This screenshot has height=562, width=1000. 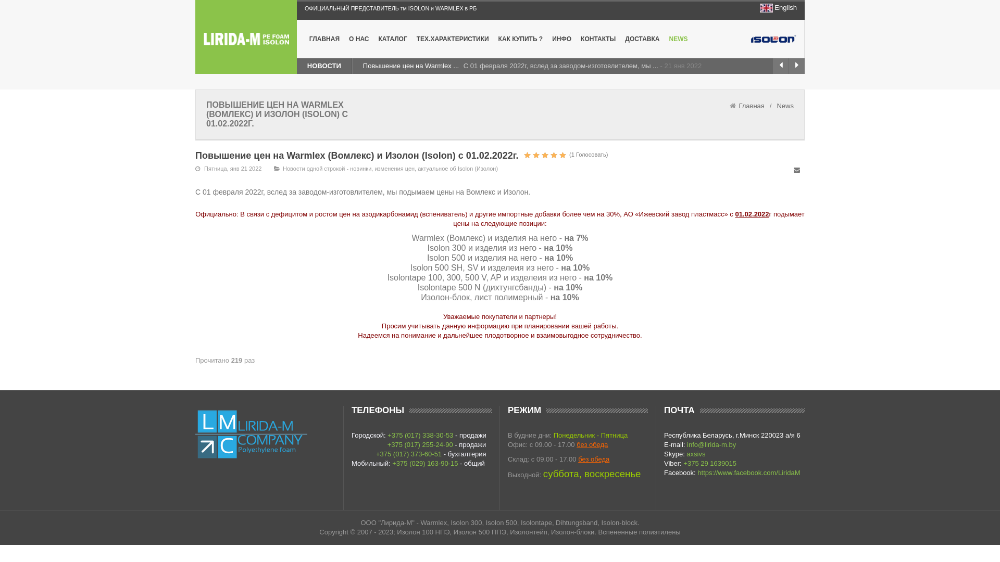 What do you see at coordinates (409, 454) in the screenshot?
I see `+375 (017) 373-60-51` at bounding box center [409, 454].